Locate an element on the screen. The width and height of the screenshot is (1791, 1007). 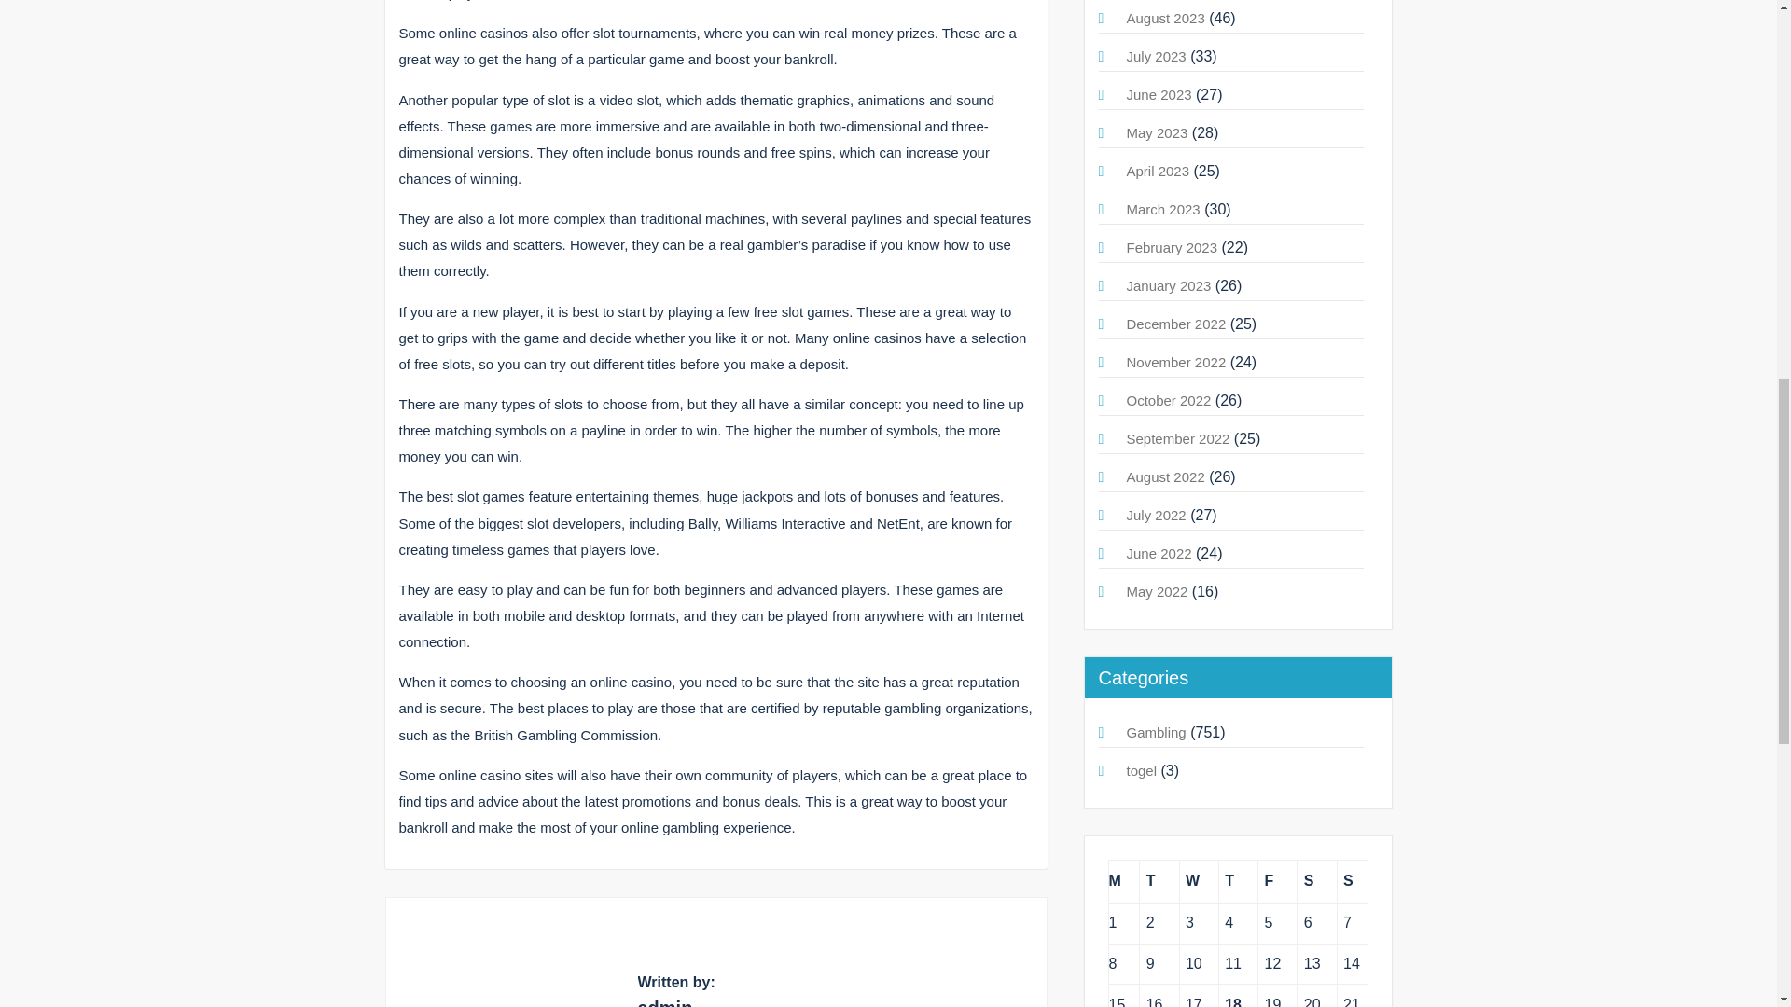
June 2023 is located at coordinates (1159, 94).